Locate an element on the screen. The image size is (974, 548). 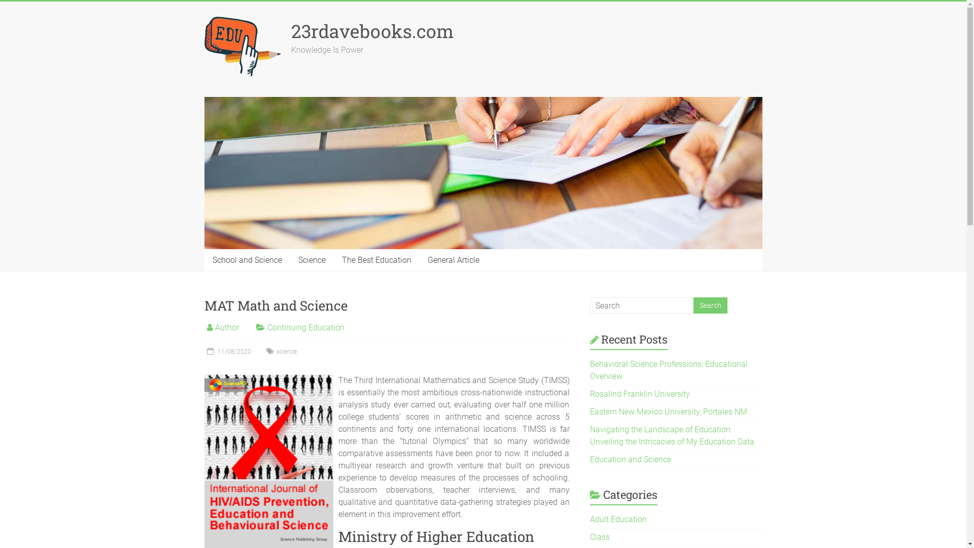
School and Science is located at coordinates (247, 260).